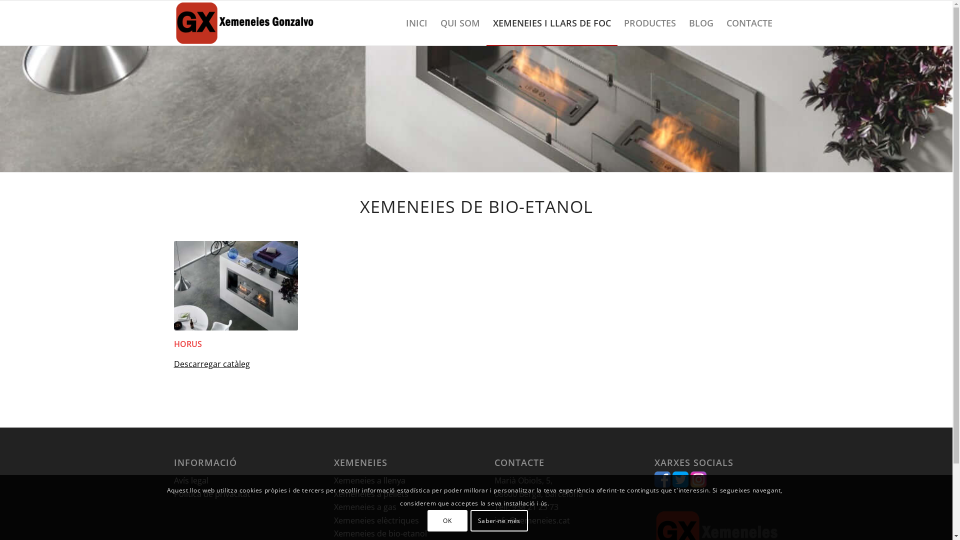 Image resolution: width=960 pixels, height=540 pixels. I want to click on instagram, so click(698, 484).